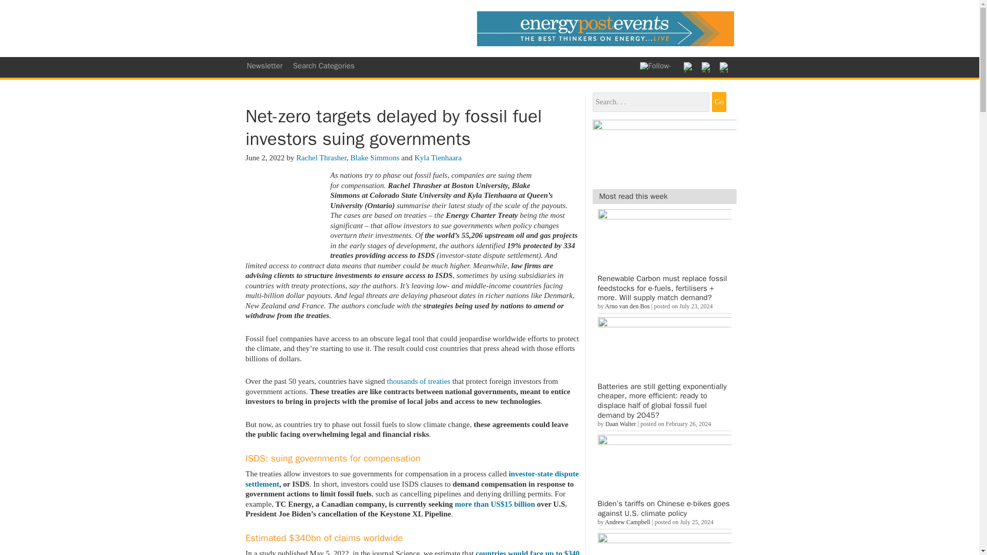  I want to click on Energy Post, so click(344, 28).